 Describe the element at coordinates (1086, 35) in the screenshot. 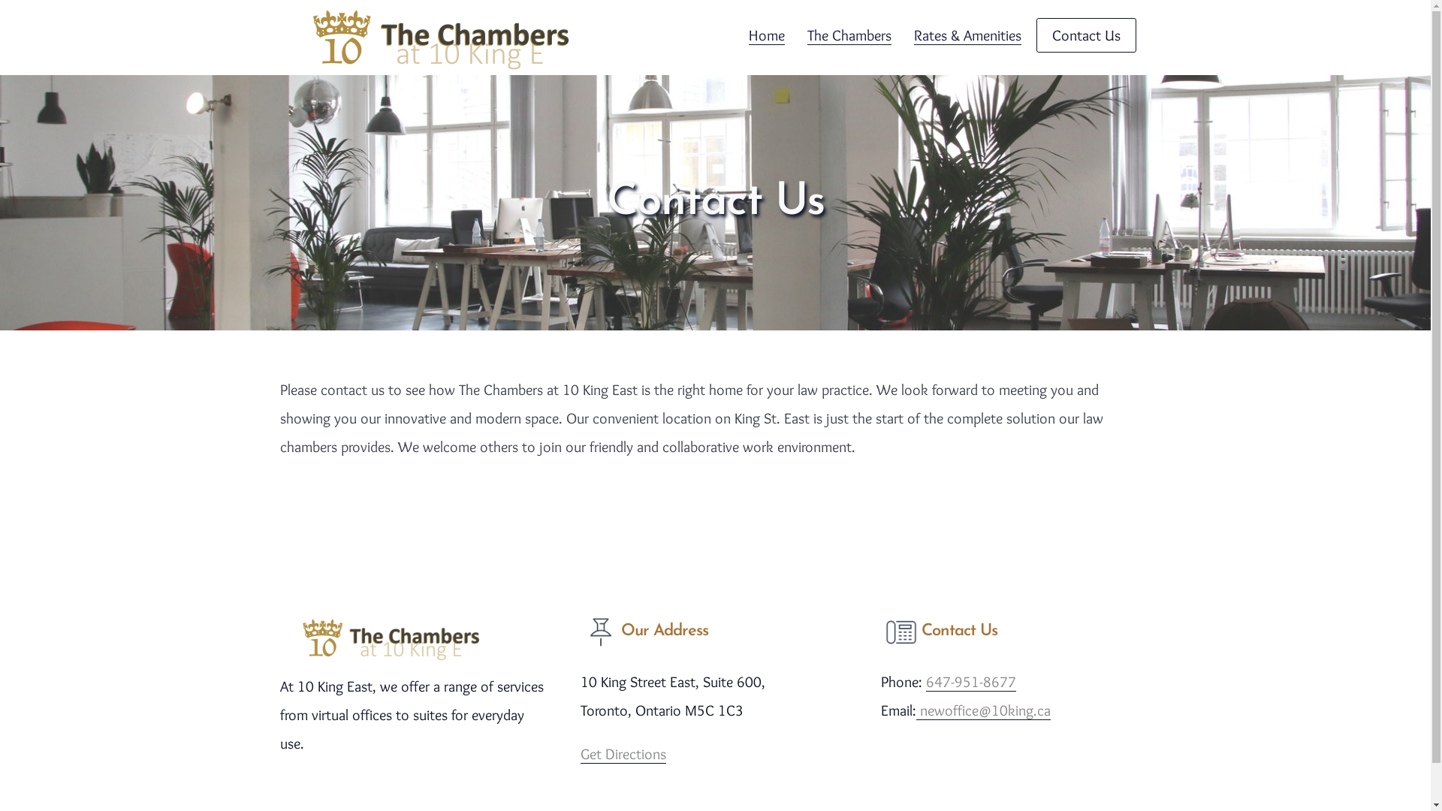

I see `Contact Us` at that location.